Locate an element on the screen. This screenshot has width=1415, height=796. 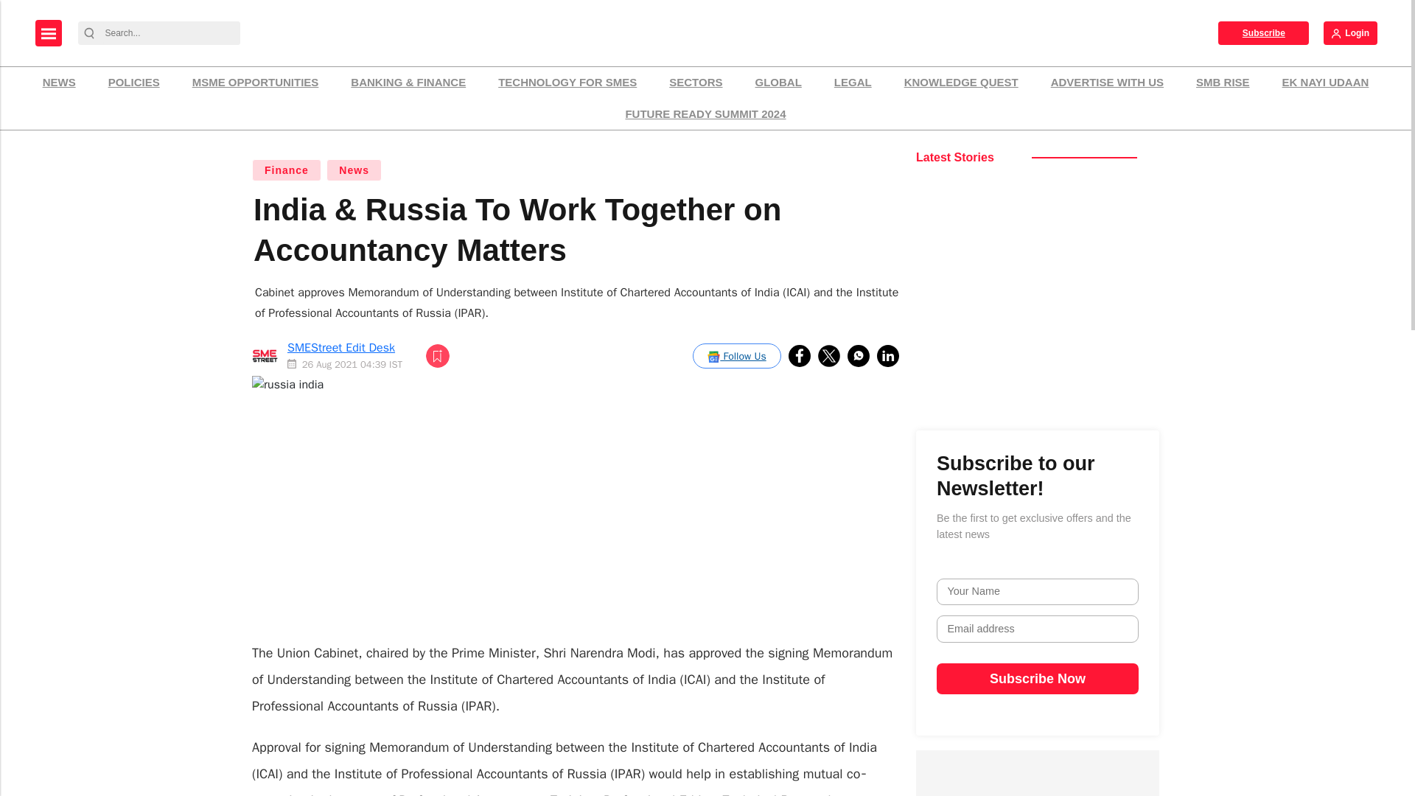
Finance is located at coordinates (286, 170).